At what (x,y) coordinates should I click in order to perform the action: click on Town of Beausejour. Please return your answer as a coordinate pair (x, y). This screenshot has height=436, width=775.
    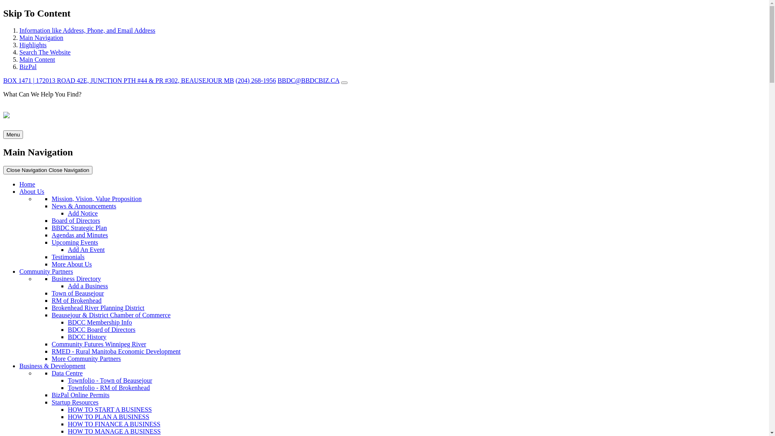
    Looking at the image, I should click on (78, 293).